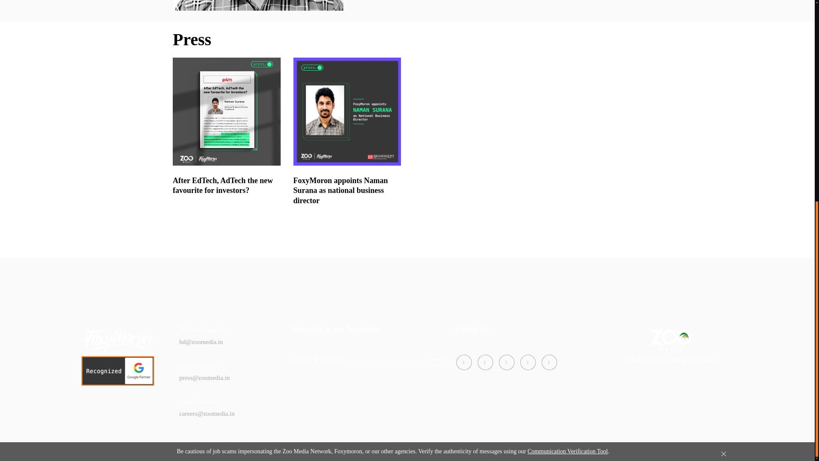 Image resolution: width=819 pixels, height=461 pixels. I want to click on Naman-Surana, so click(258, 5).